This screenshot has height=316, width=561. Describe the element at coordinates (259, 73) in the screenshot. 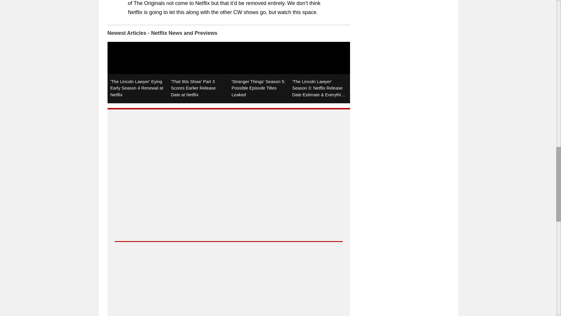

I see `'Stranger Things' Season 5: Possible Episode Titles Leaked` at that location.